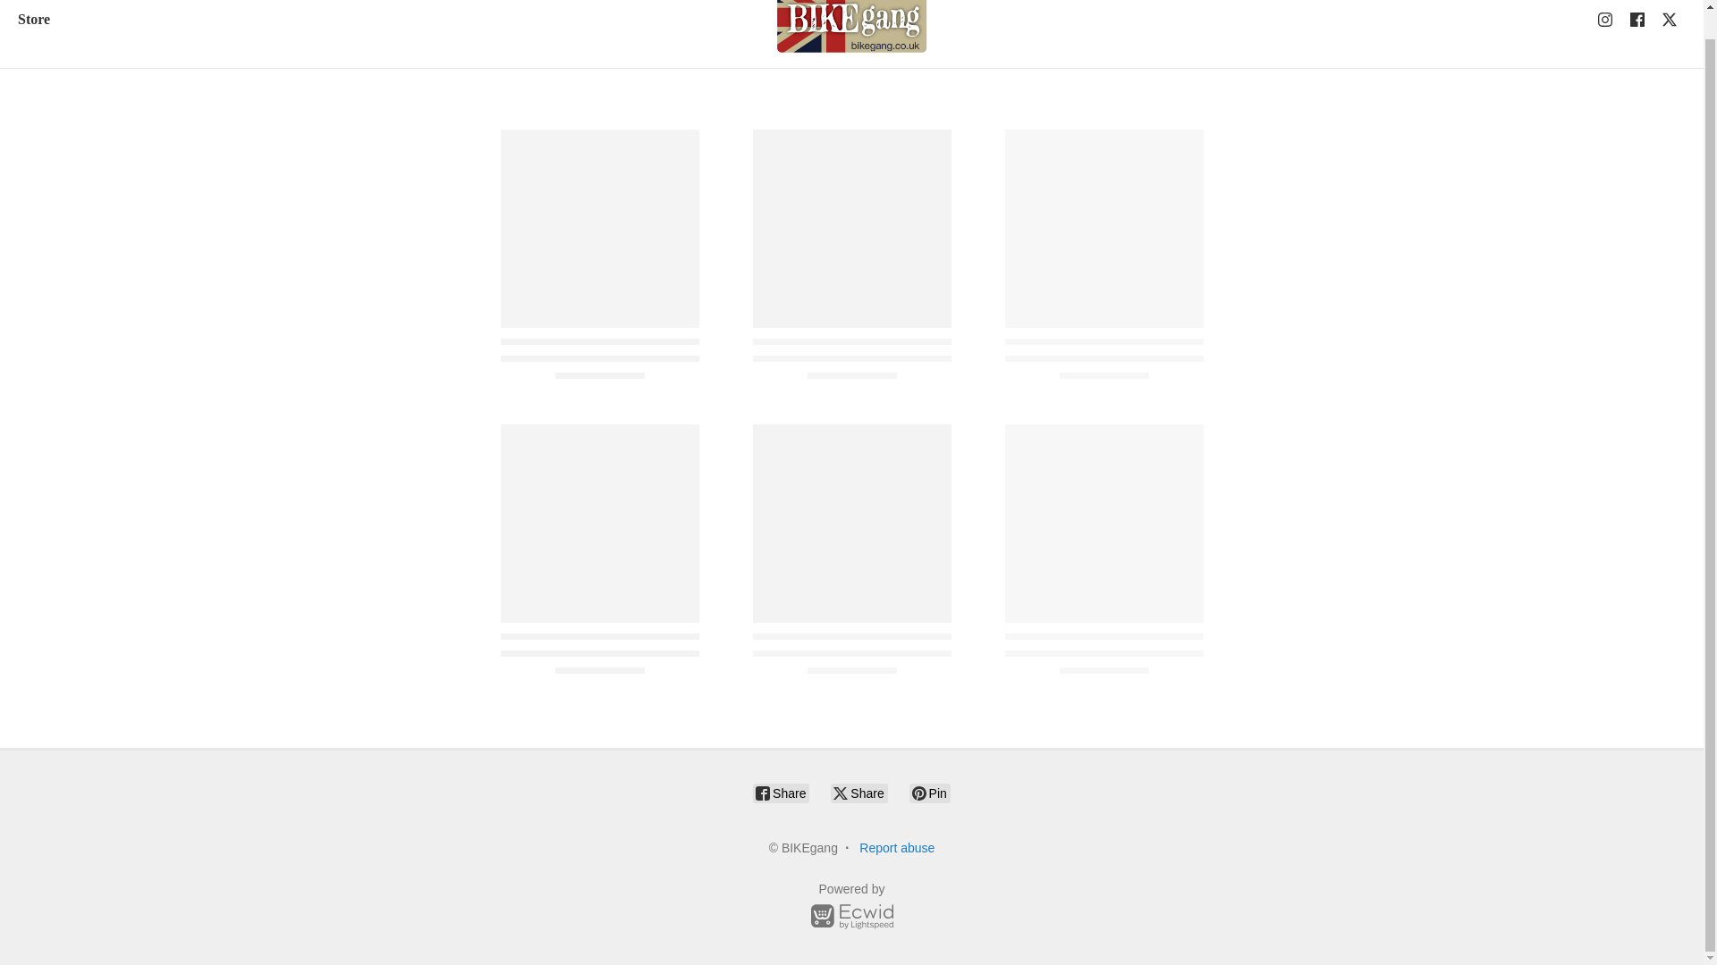 The height and width of the screenshot is (965, 1717). Describe the element at coordinates (34, 19) in the screenshot. I see `Store` at that location.